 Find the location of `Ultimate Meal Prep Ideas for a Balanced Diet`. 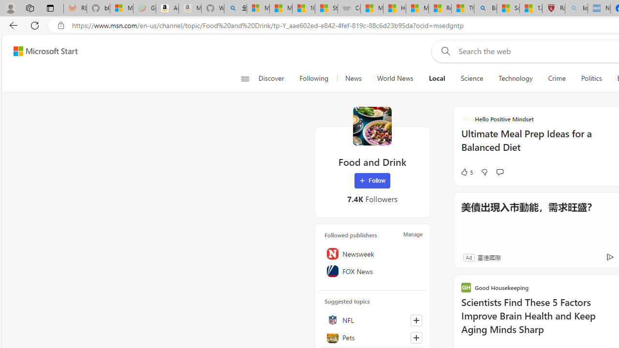

Ultimate Meal Prep Ideas for a Balanced Diet is located at coordinates (539, 145).